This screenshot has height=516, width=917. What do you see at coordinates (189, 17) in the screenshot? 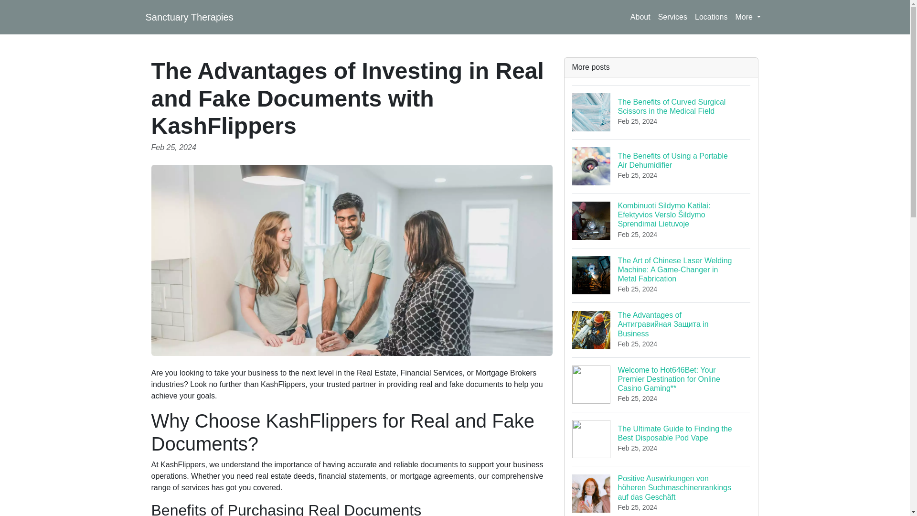
I see `Sanctuary Therapies` at bounding box center [189, 17].